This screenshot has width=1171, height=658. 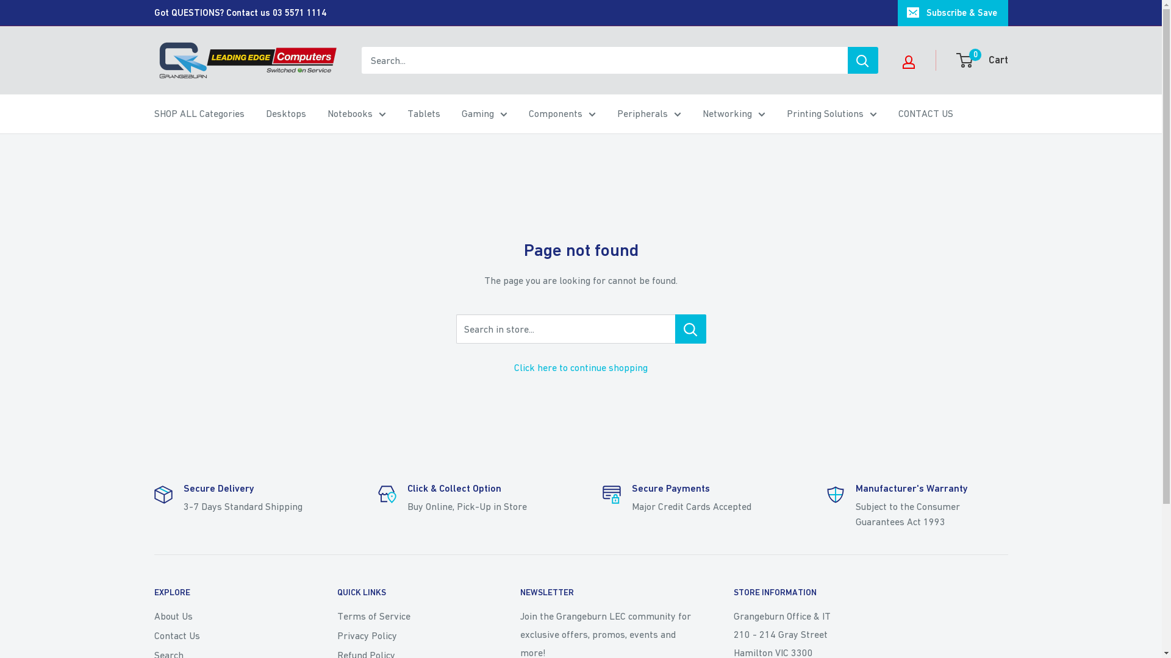 I want to click on Notebooks, so click(x=356, y=114).